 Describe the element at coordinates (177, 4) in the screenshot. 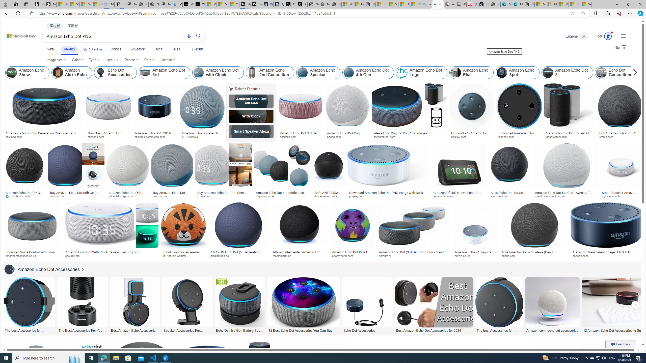

I see `Microsoft Bing Travel - Shangri-La Hotel Bangkok` at that location.